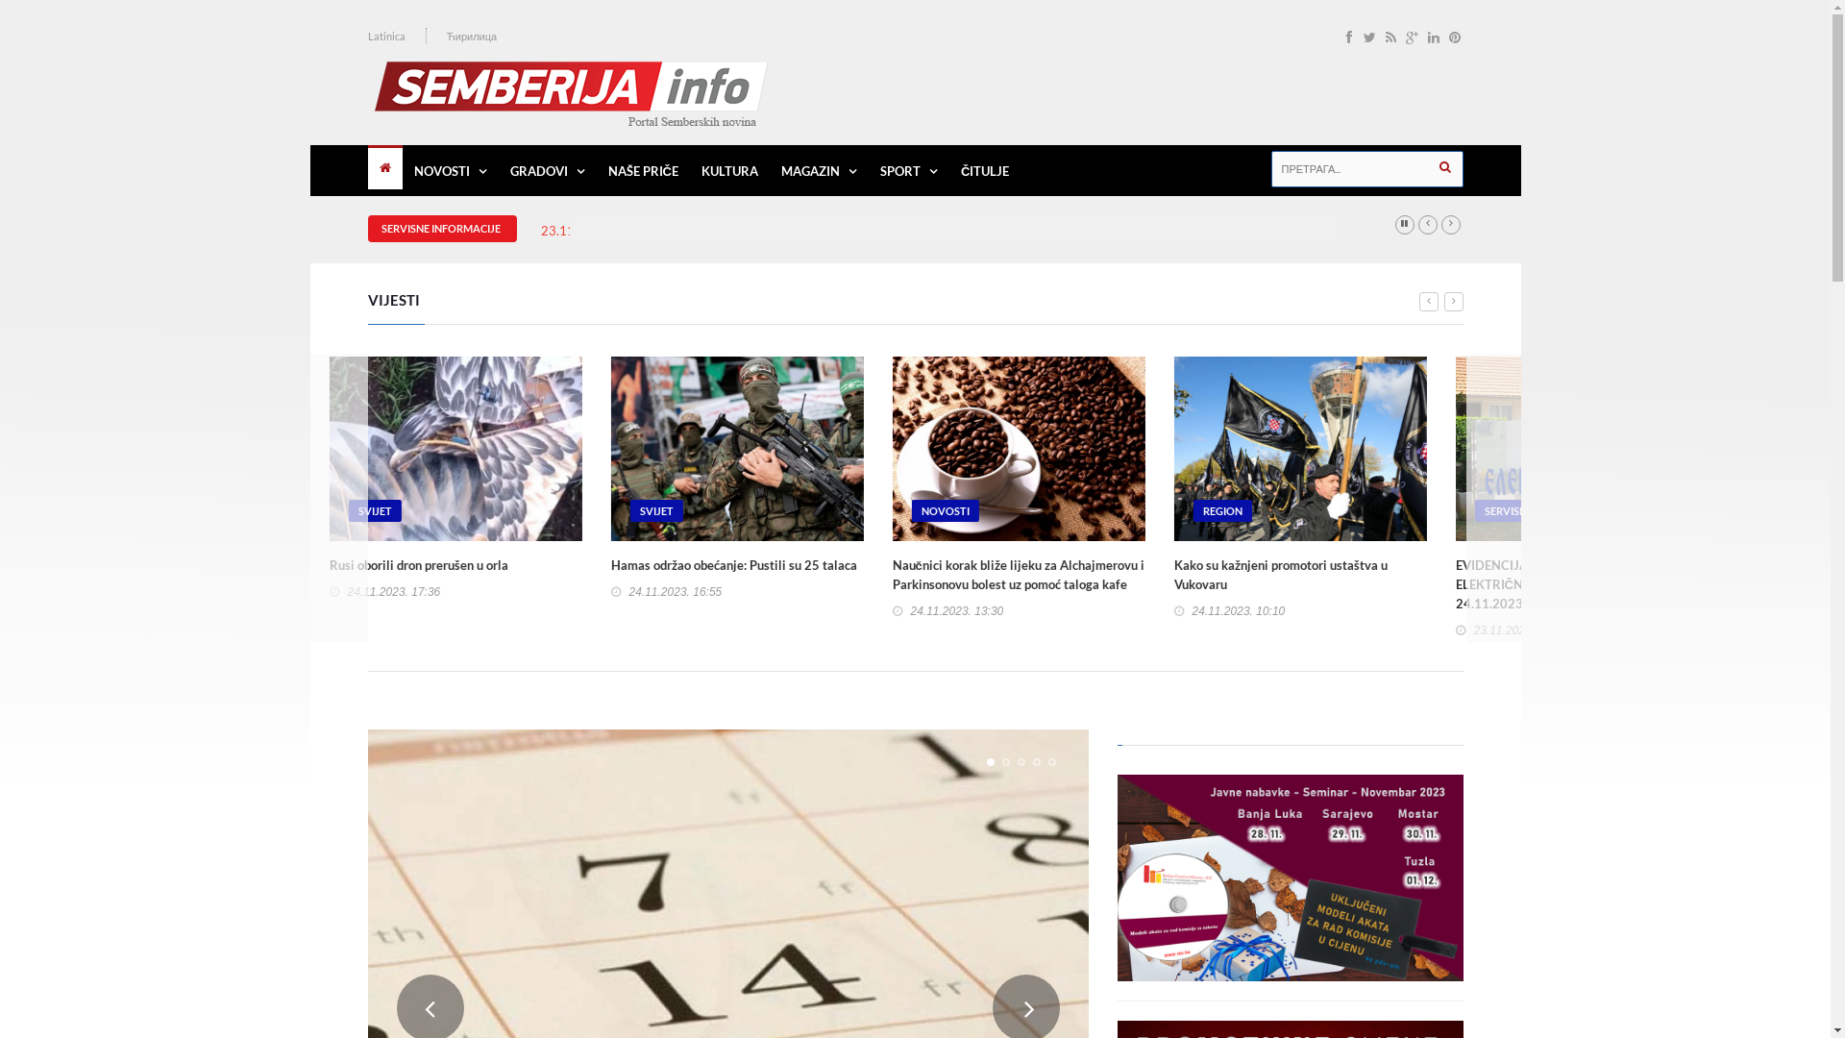 The height and width of the screenshot is (1038, 1845). What do you see at coordinates (386, 37) in the screenshot?
I see `Latinica` at bounding box center [386, 37].